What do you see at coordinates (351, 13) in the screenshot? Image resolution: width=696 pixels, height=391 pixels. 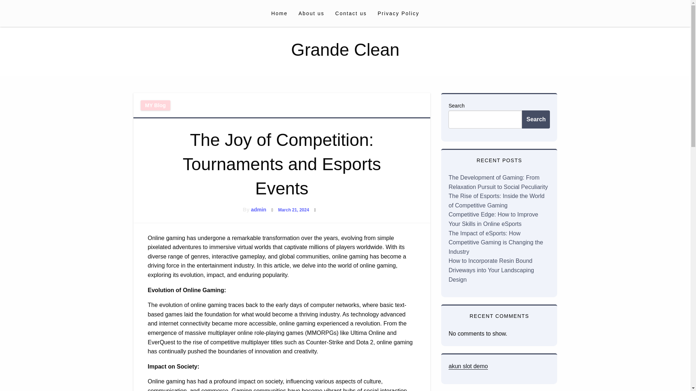 I see `Contact us` at bounding box center [351, 13].